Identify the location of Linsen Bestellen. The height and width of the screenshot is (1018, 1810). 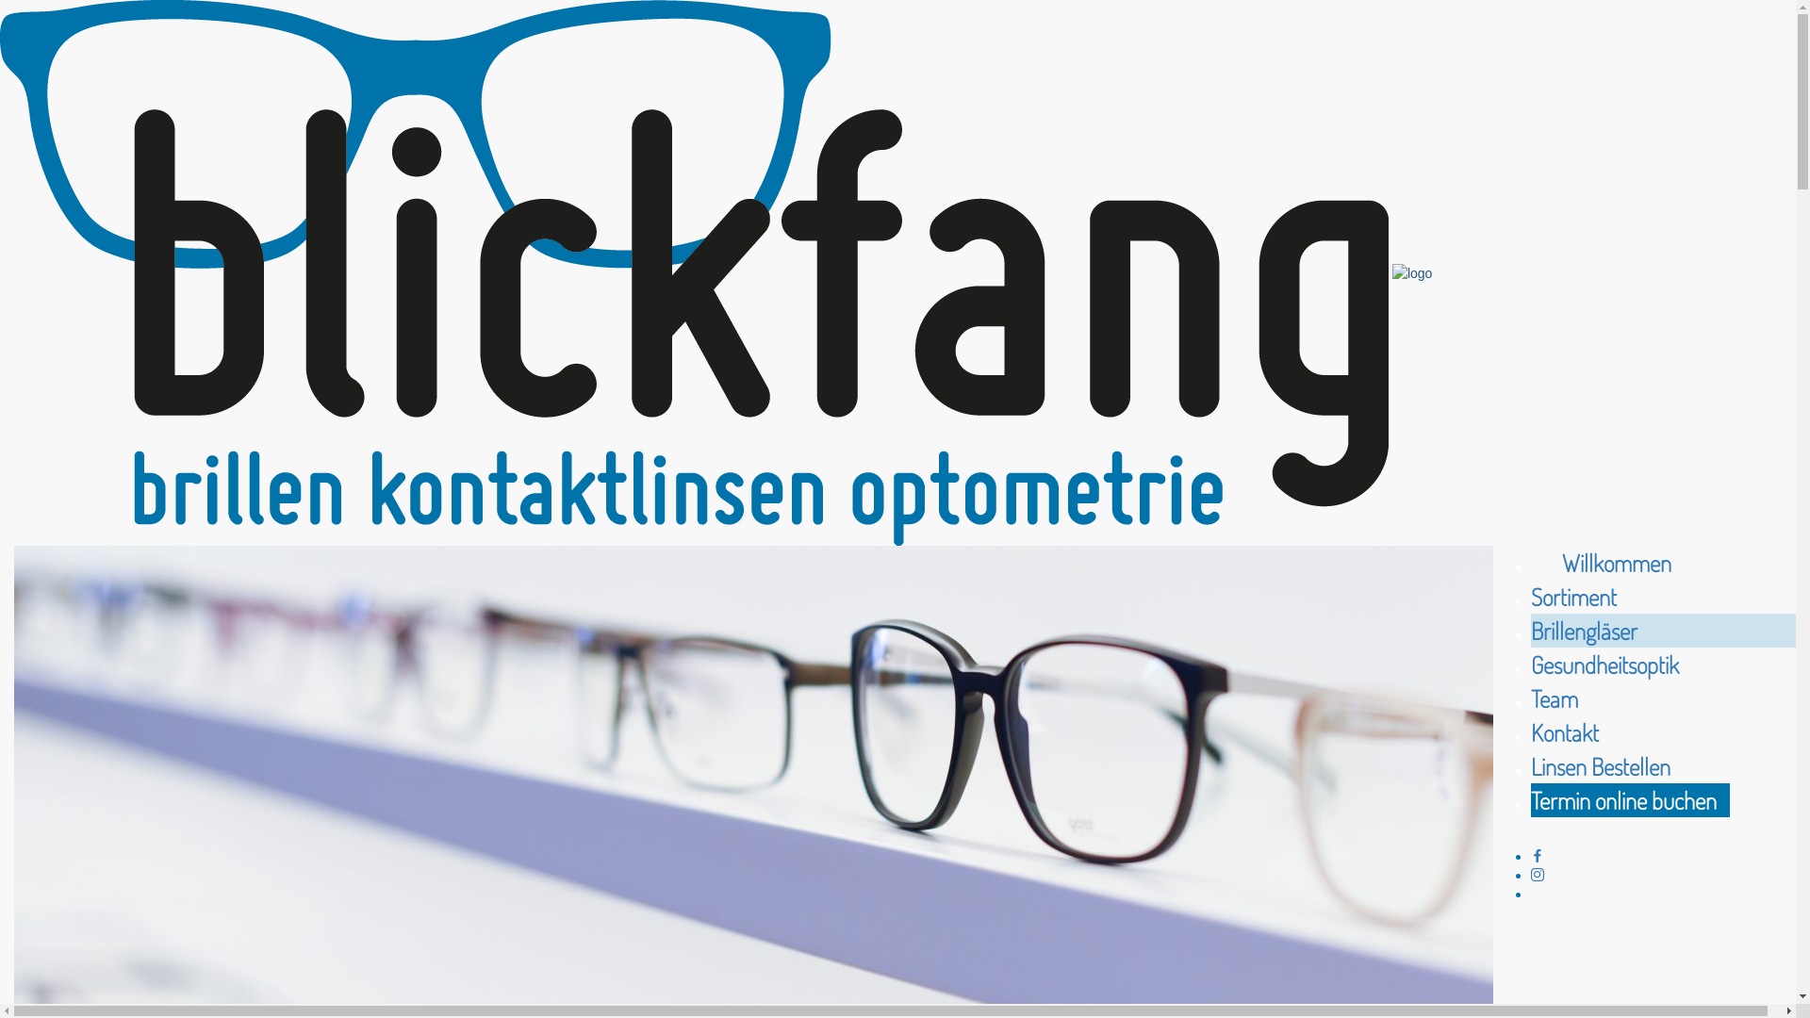
(1601, 766).